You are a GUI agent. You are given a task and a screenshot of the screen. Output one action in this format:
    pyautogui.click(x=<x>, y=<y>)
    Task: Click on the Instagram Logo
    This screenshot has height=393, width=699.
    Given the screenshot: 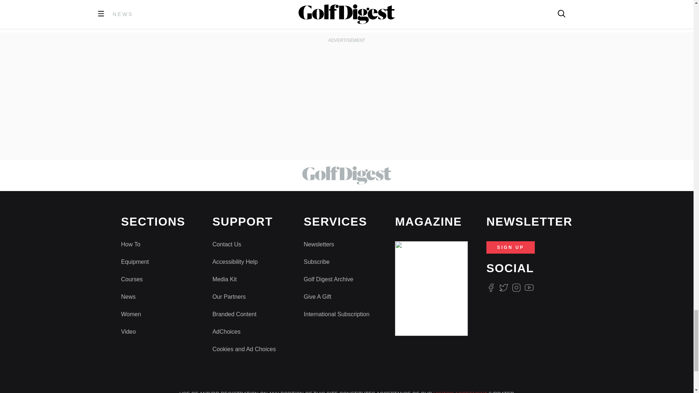 What is the action you would take?
    pyautogui.click(x=516, y=287)
    